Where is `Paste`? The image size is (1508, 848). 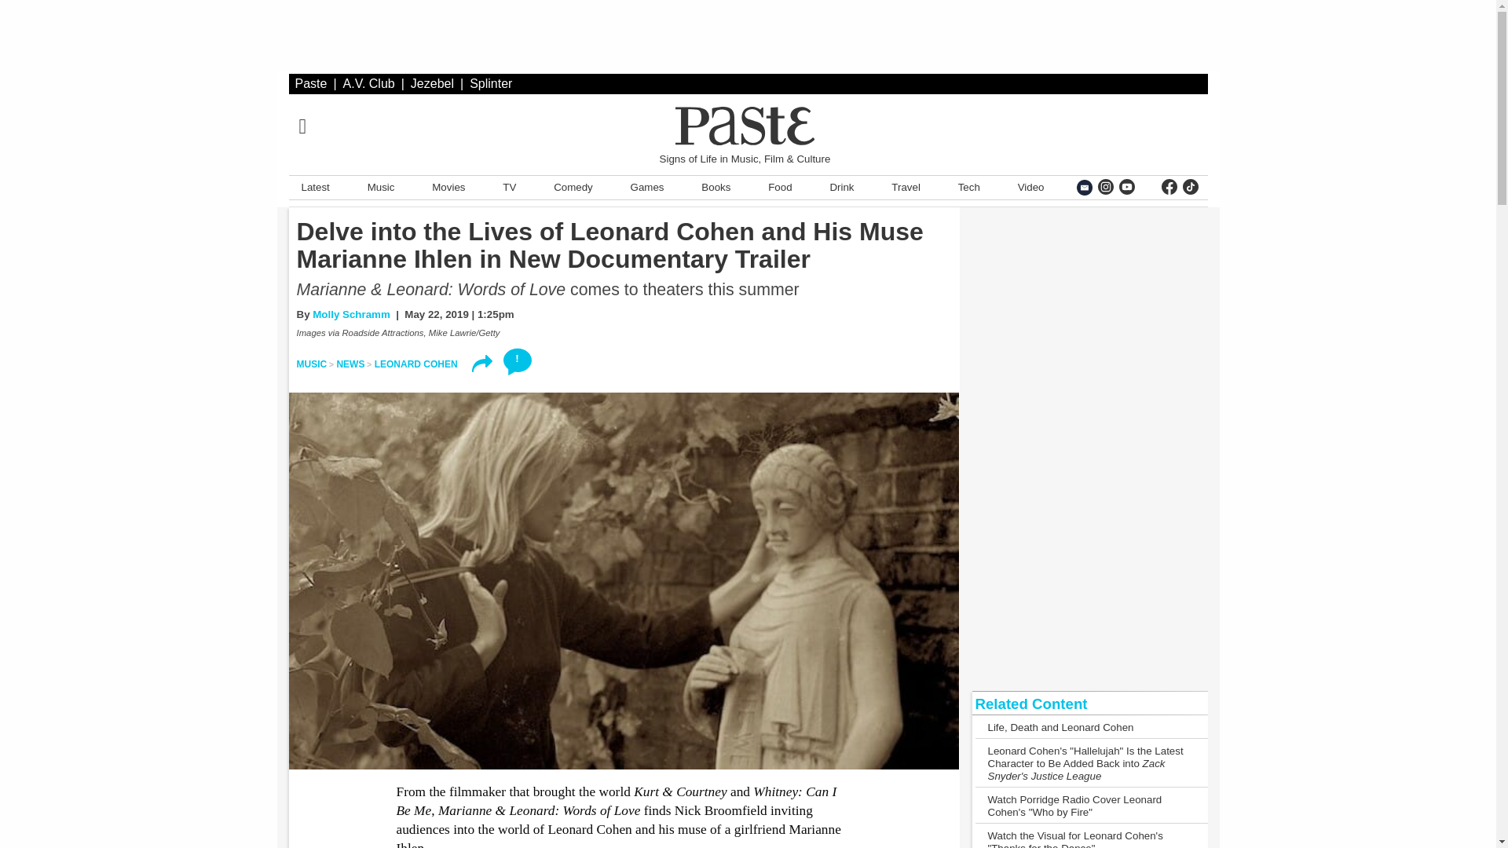 Paste is located at coordinates (311, 83).